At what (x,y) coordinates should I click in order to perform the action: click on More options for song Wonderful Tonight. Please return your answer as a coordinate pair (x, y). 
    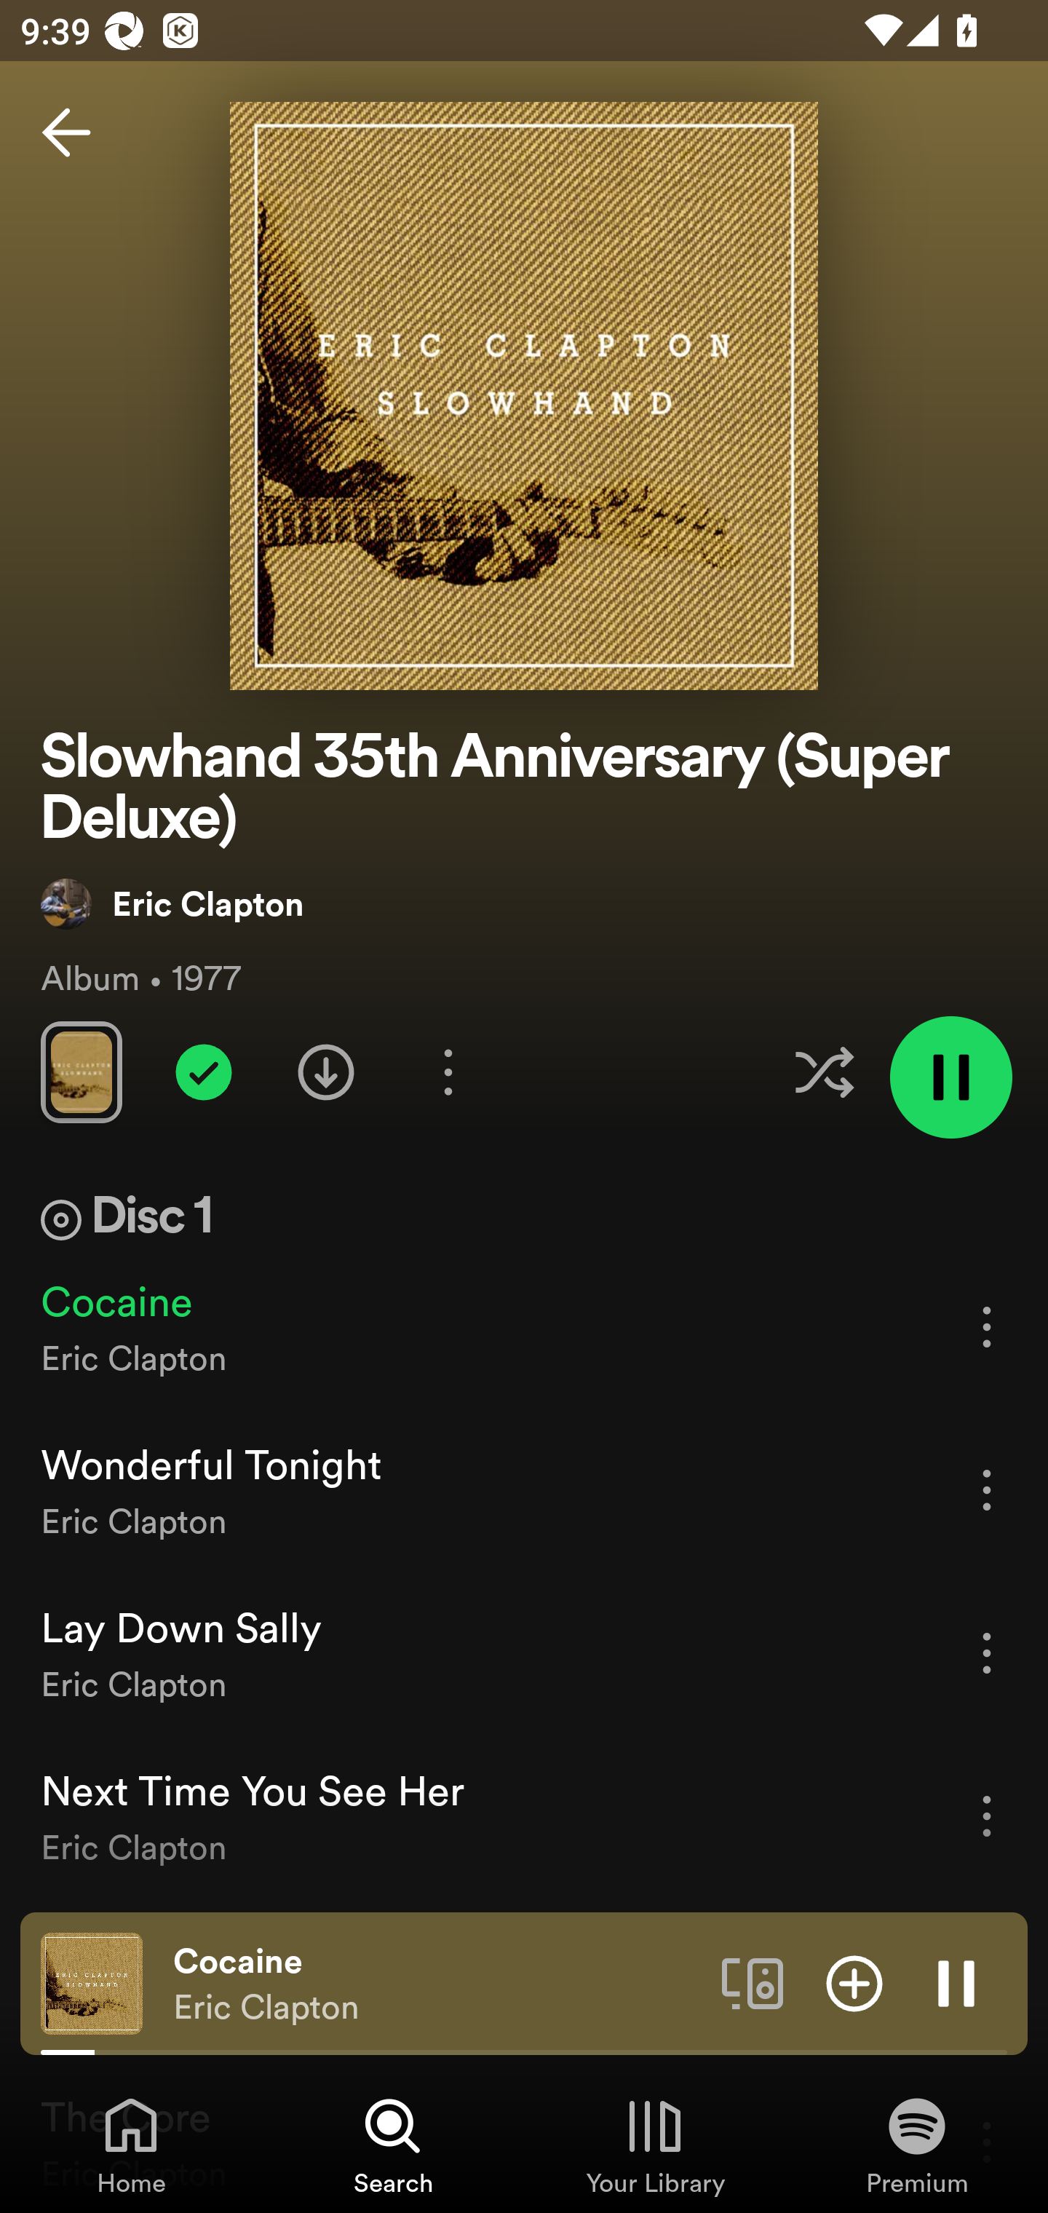
    Looking at the image, I should click on (987, 1490).